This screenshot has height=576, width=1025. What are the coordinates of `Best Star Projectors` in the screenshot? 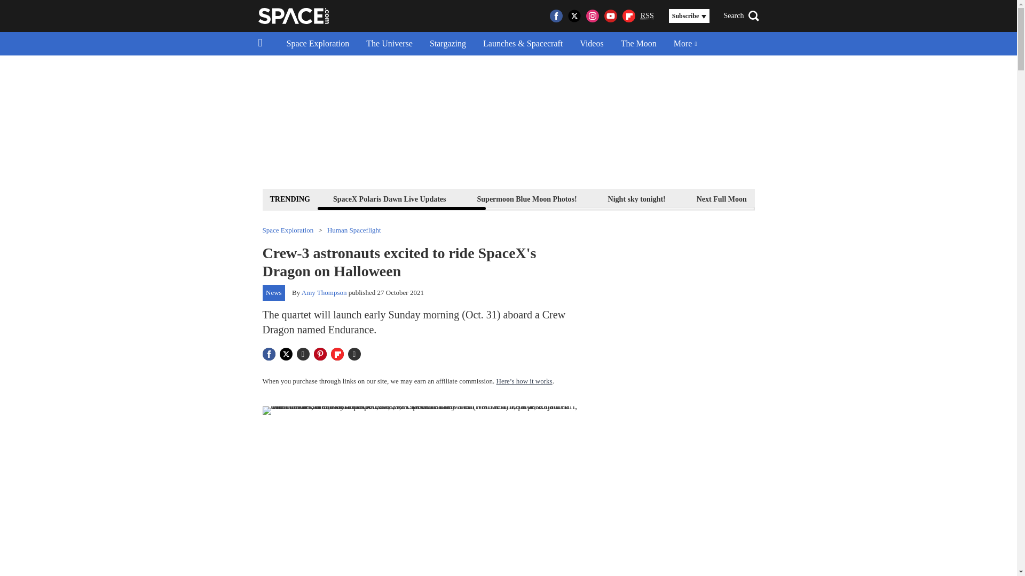 It's located at (971, 198).